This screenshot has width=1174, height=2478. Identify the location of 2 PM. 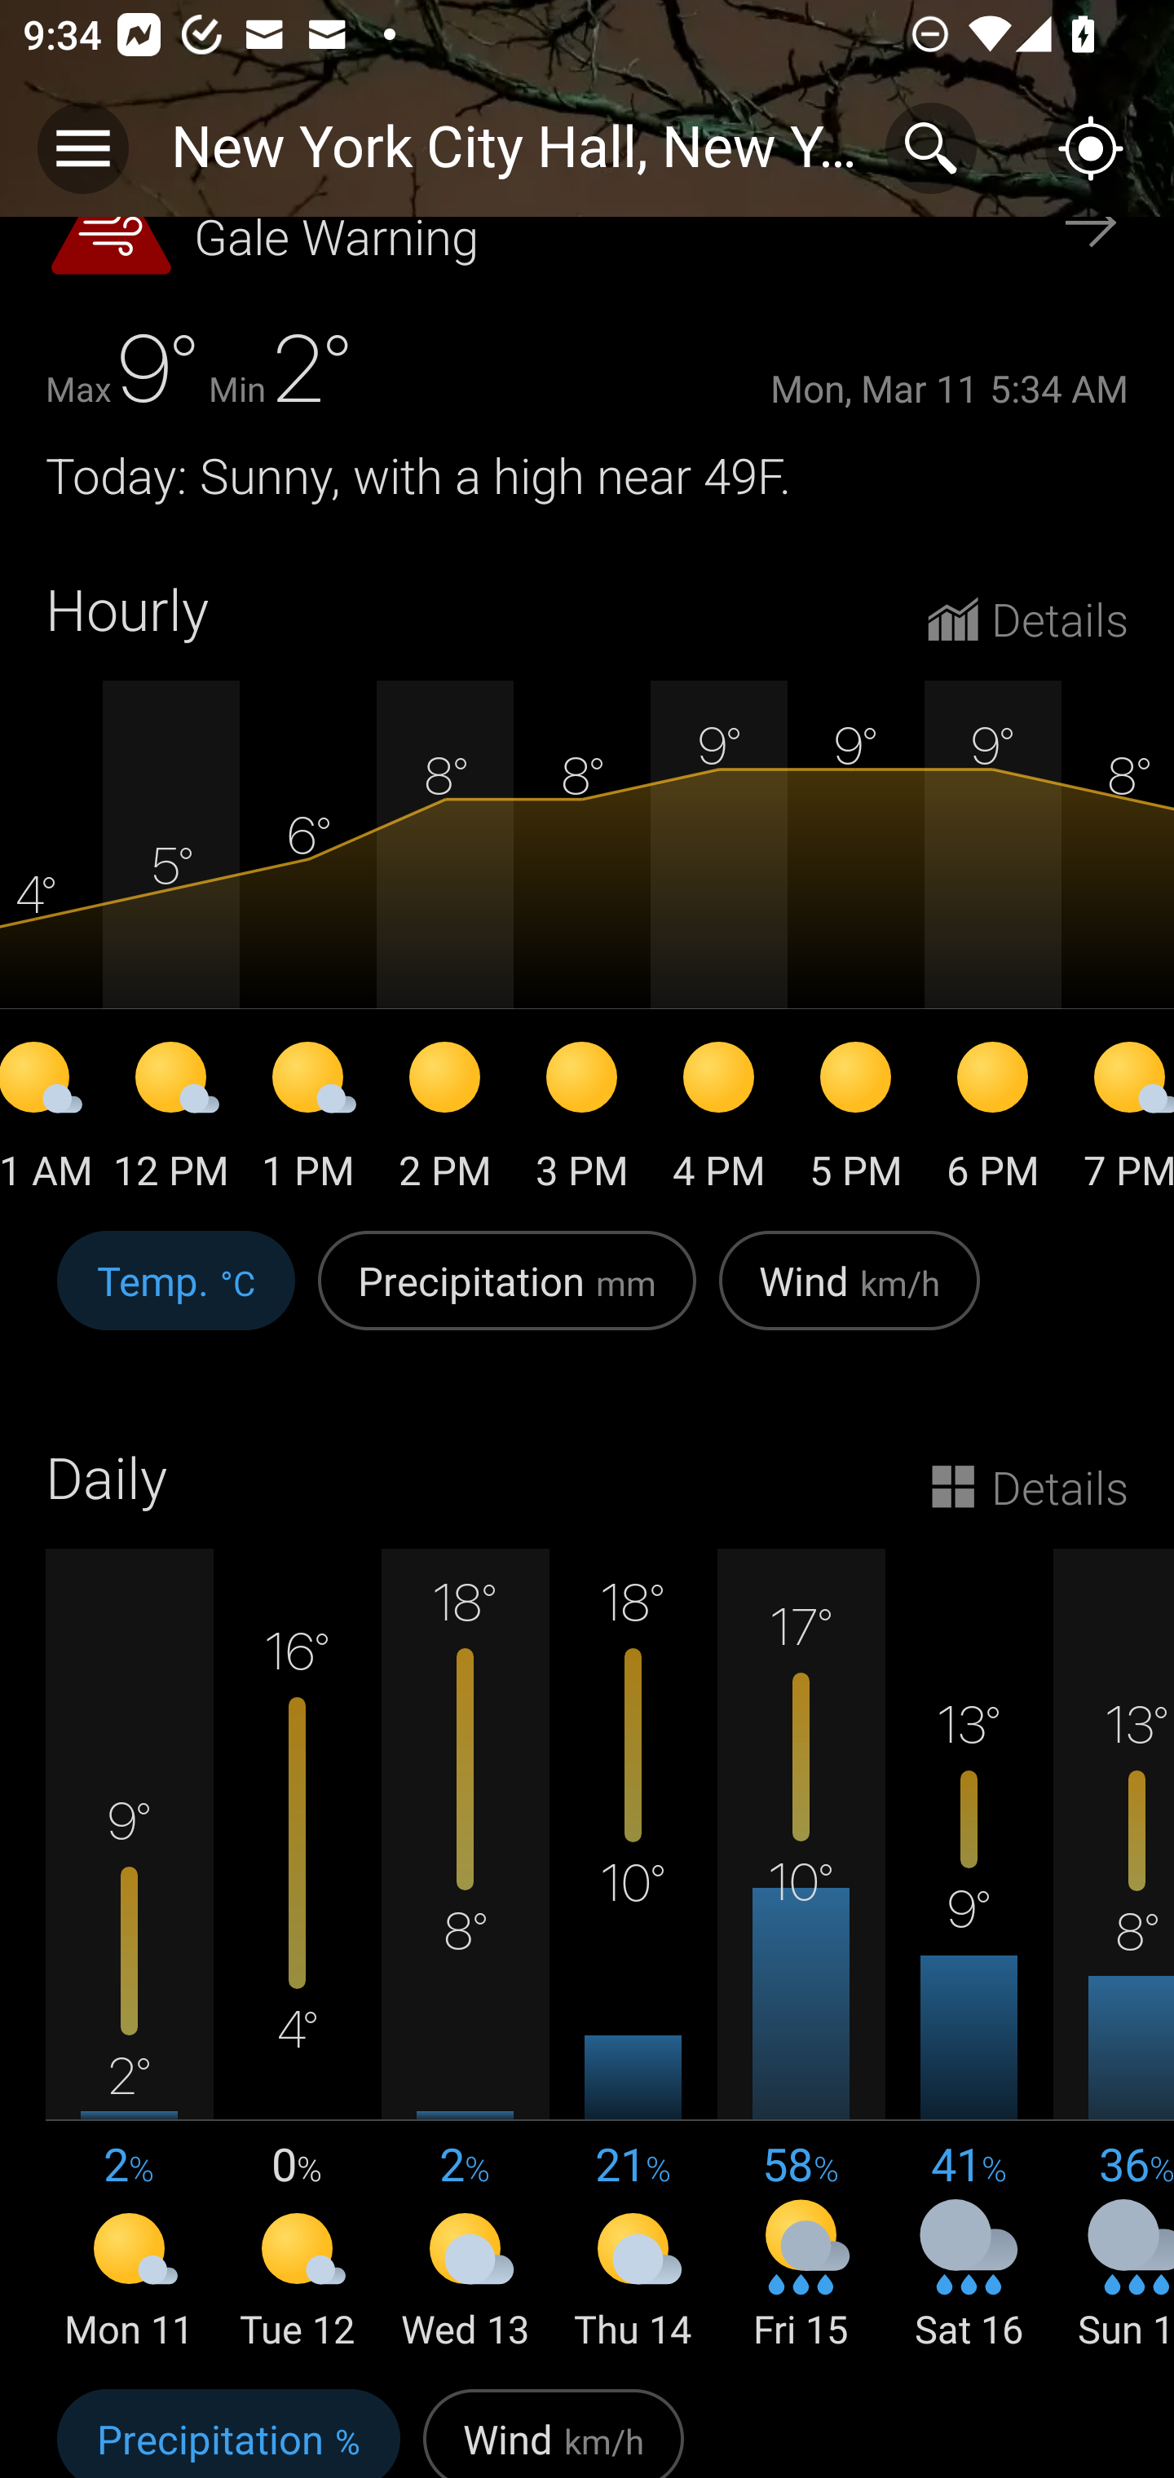
(445, 1121).